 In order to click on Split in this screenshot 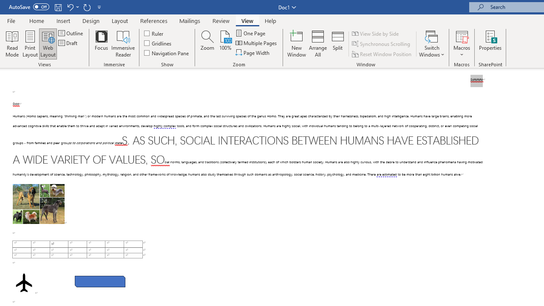, I will do `click(338, 43)`.